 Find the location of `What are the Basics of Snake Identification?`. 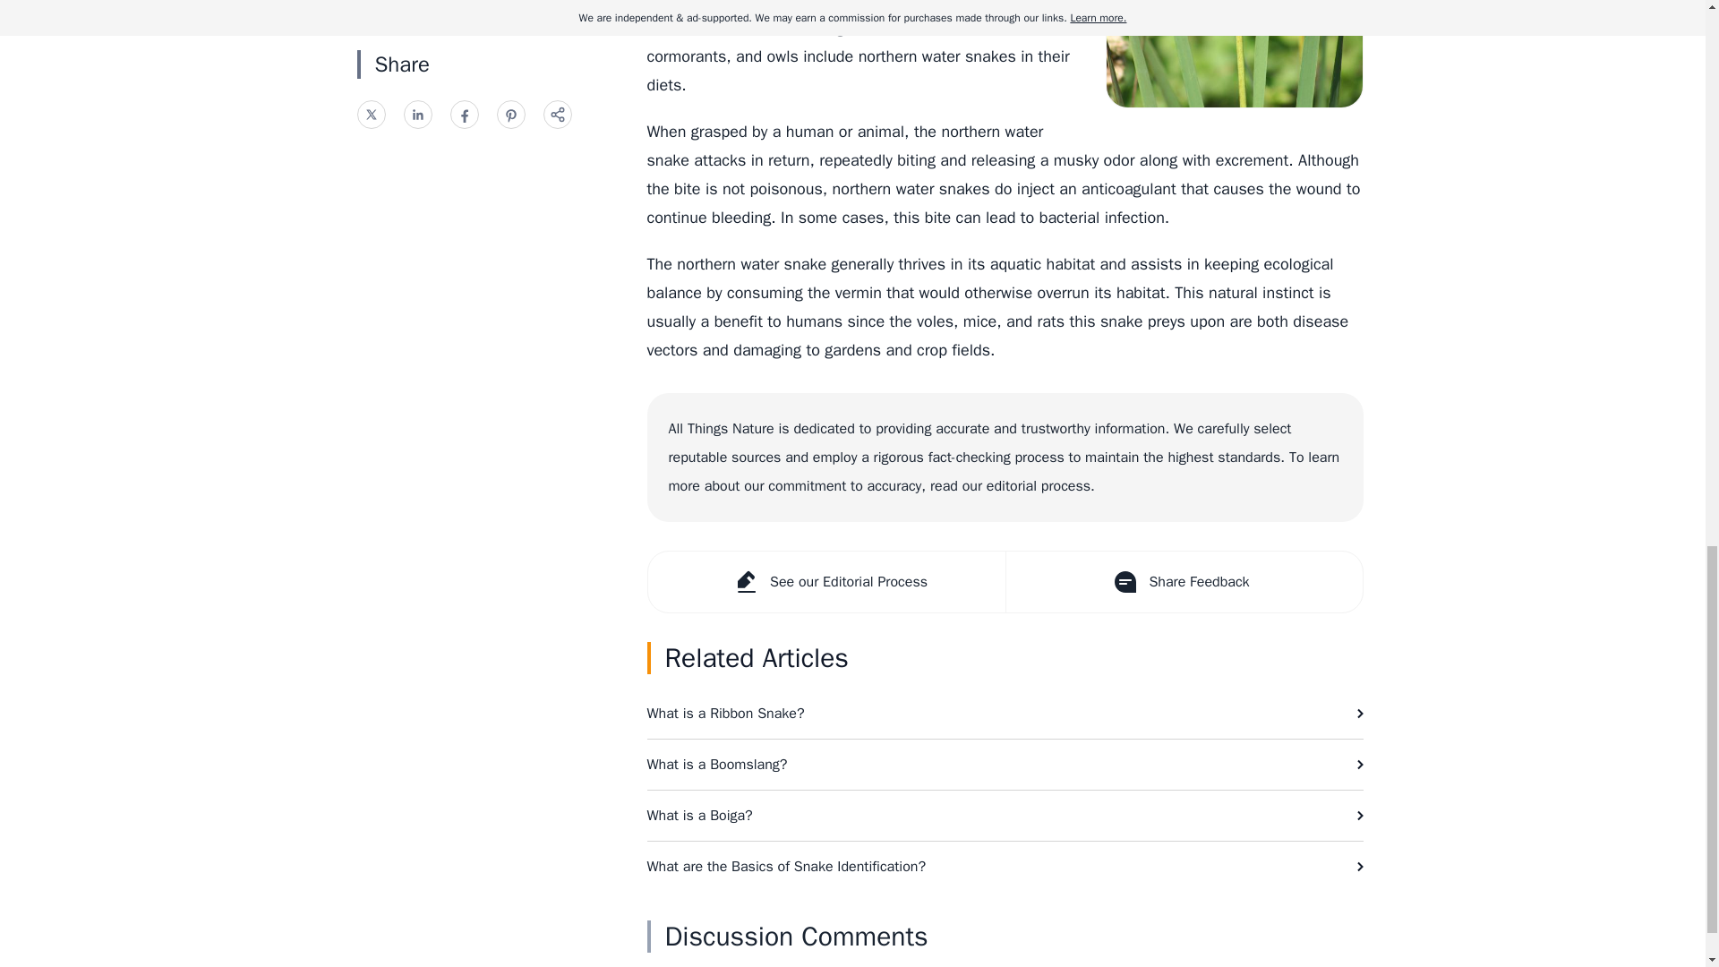

What are the Basics of Snake Identification? is located at coordinates (1005, 866).